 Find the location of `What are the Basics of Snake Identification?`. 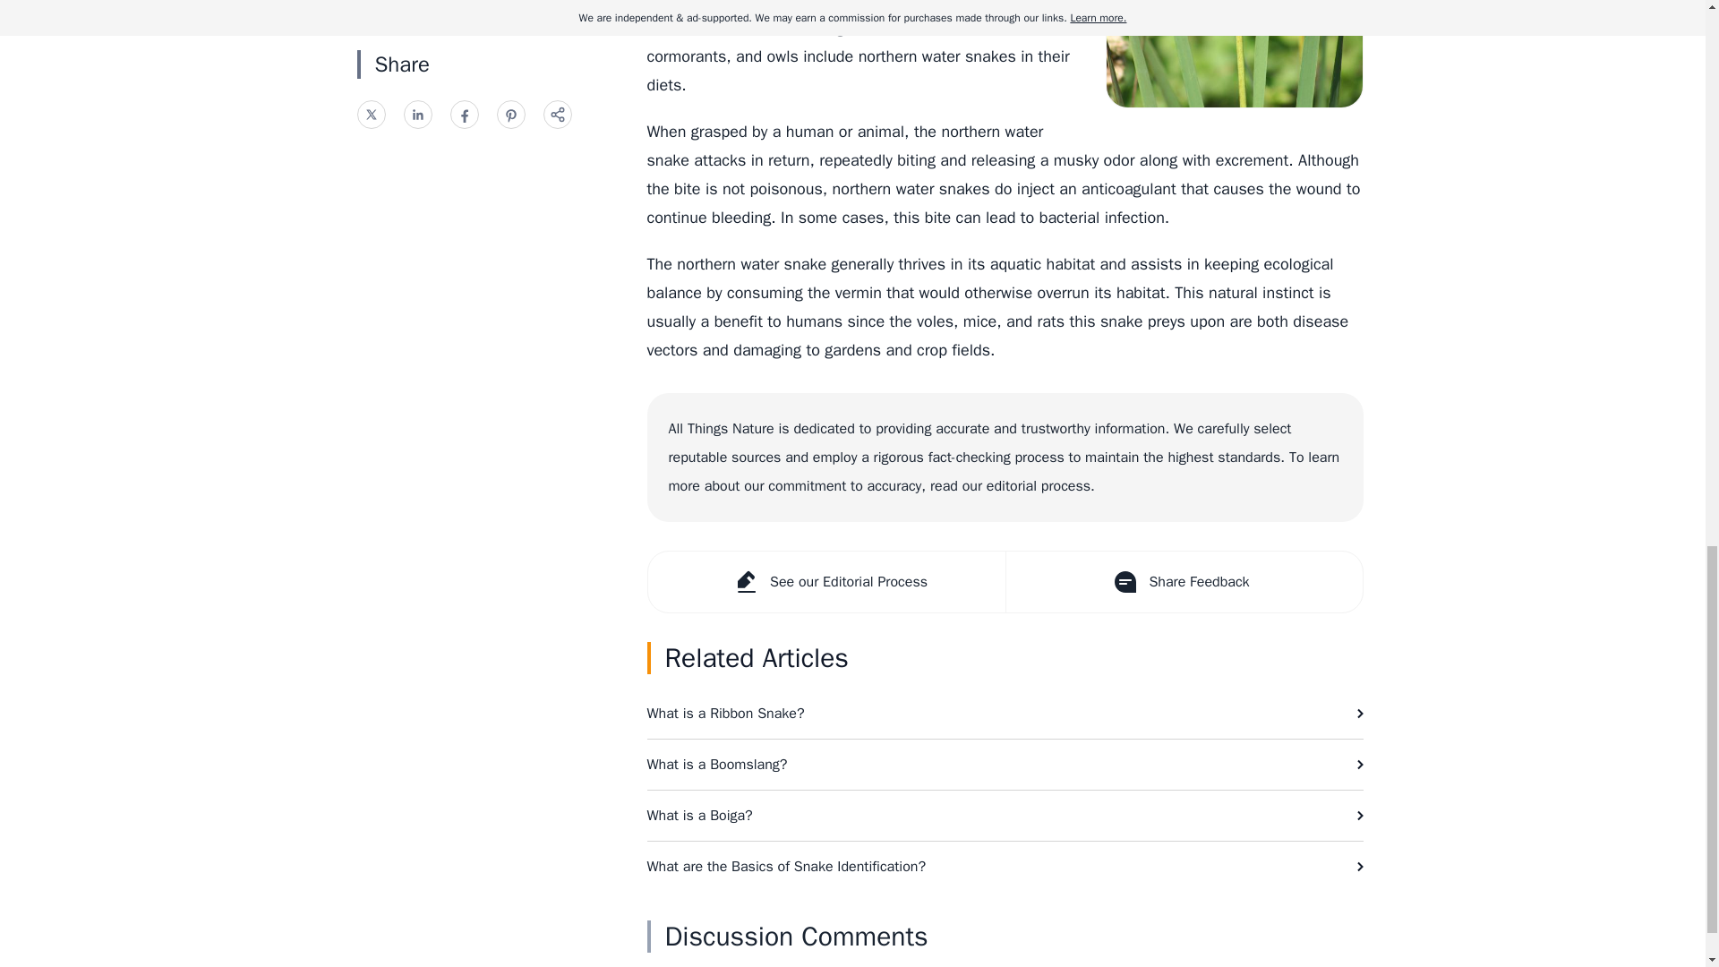

What are the Basics of Snake Identification? is located at coordinates (1005, 866).